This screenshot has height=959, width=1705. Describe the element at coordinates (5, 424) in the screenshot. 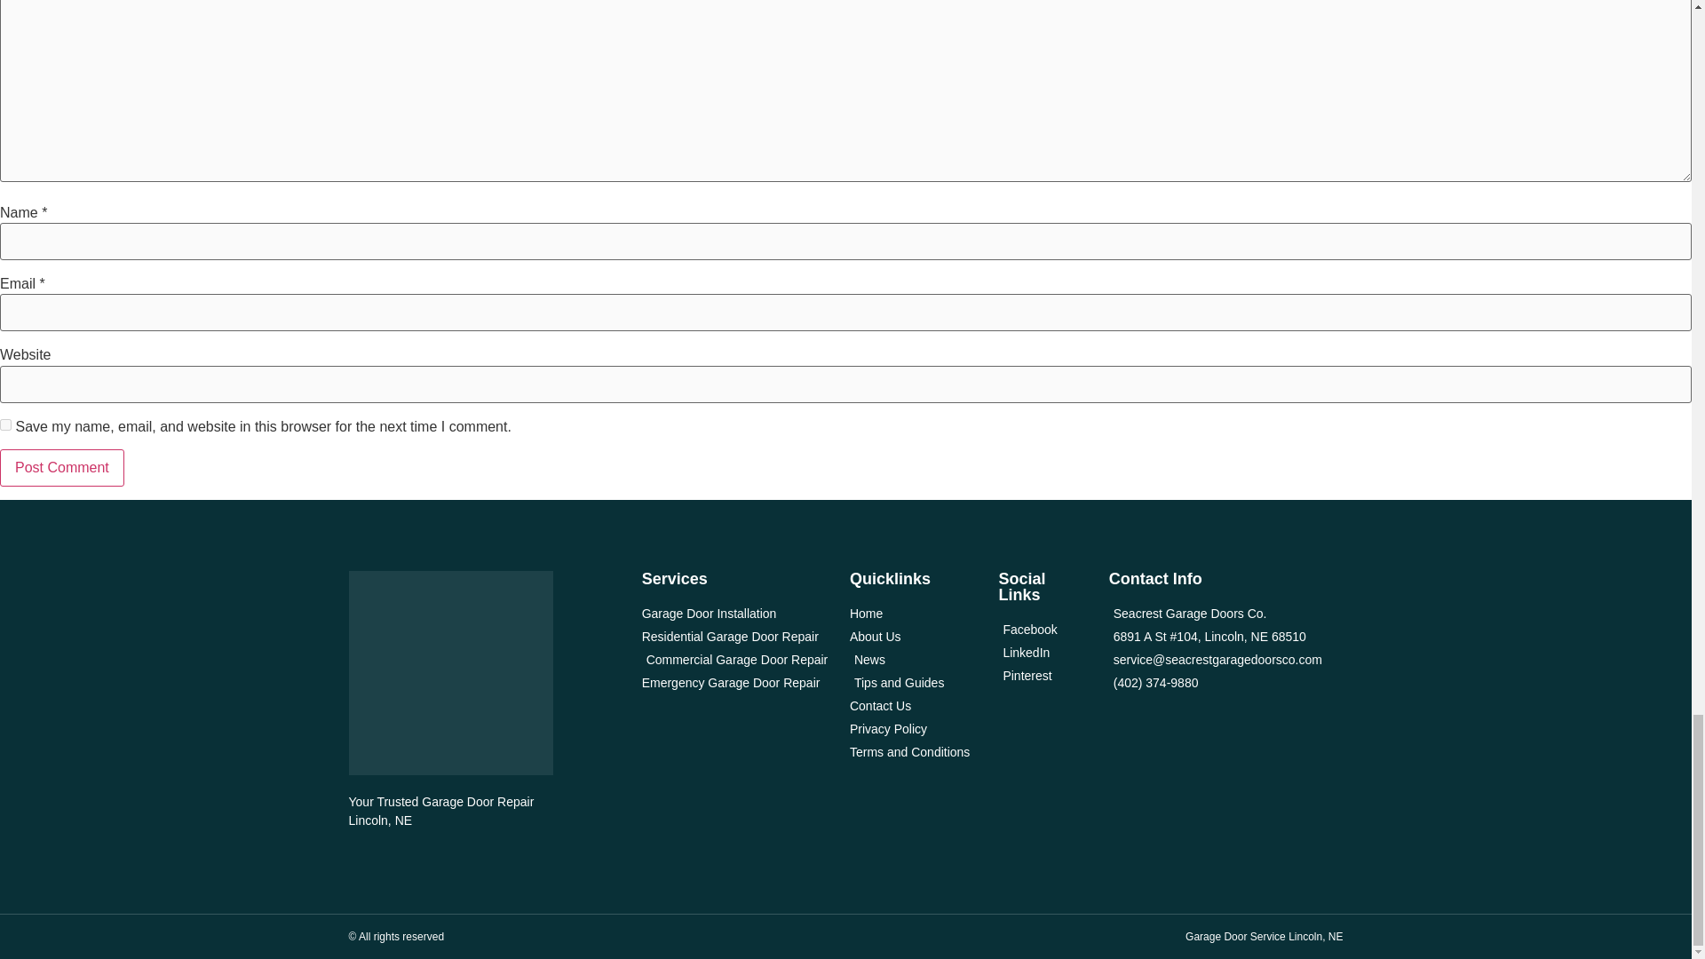

I see `yes` at that location.